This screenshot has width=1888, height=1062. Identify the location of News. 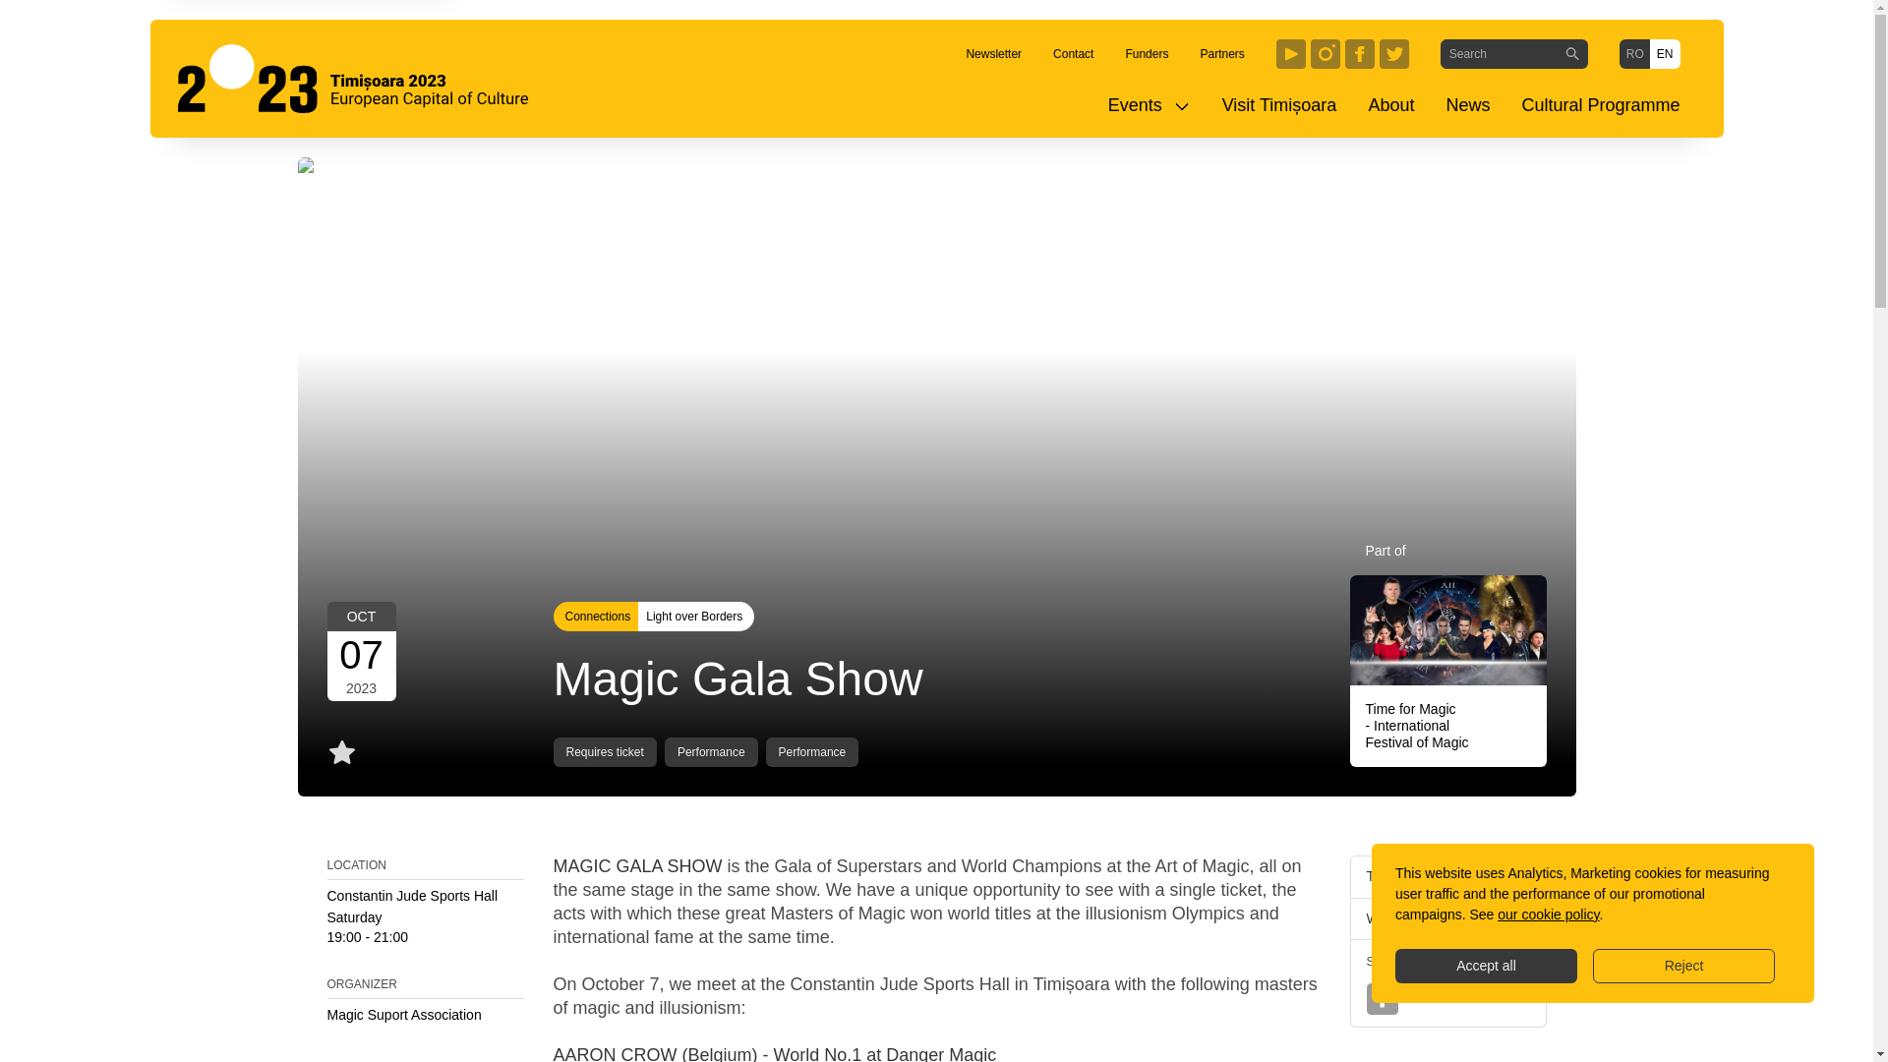
(1467, 105).